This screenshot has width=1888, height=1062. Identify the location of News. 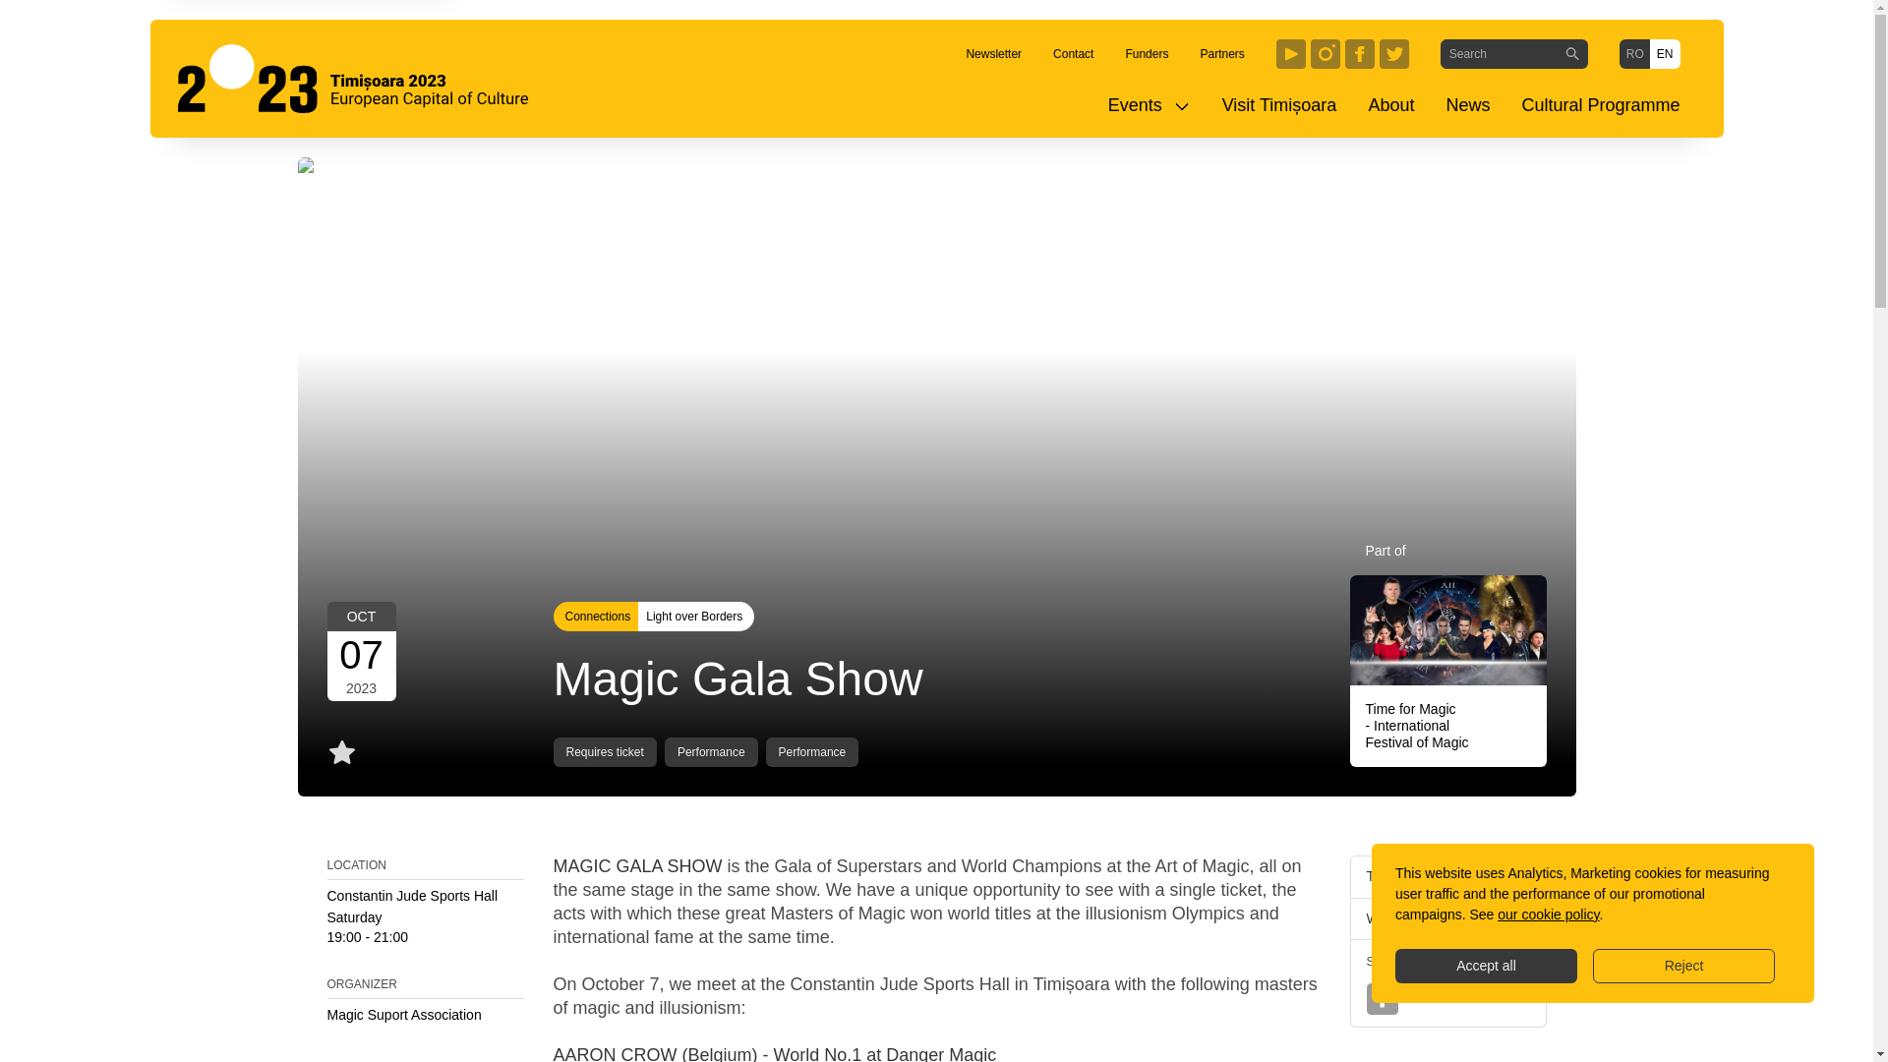
(1467, 105).